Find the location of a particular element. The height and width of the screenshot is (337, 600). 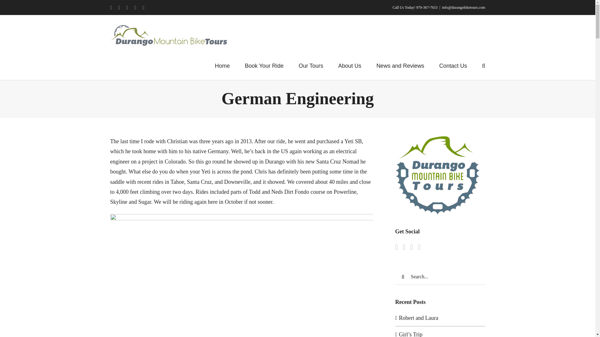

Contact Us is located at coordinates (453, 65).